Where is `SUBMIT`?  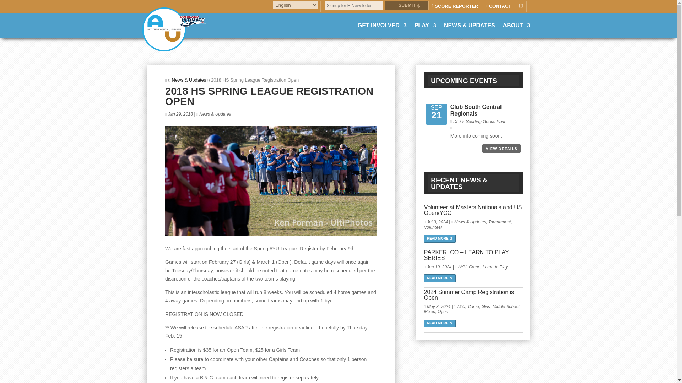
SUBMIT is located at coordinates (406, 6).